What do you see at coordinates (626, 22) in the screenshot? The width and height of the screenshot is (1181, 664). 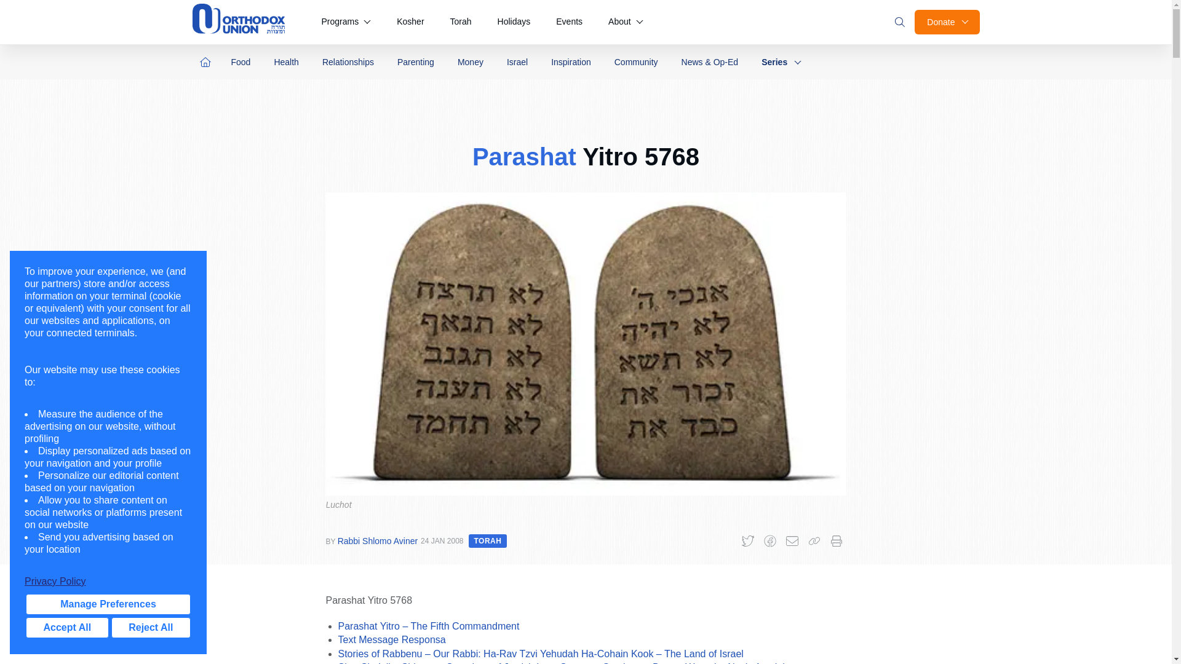 I see `About` at bounding box center [626, 22].